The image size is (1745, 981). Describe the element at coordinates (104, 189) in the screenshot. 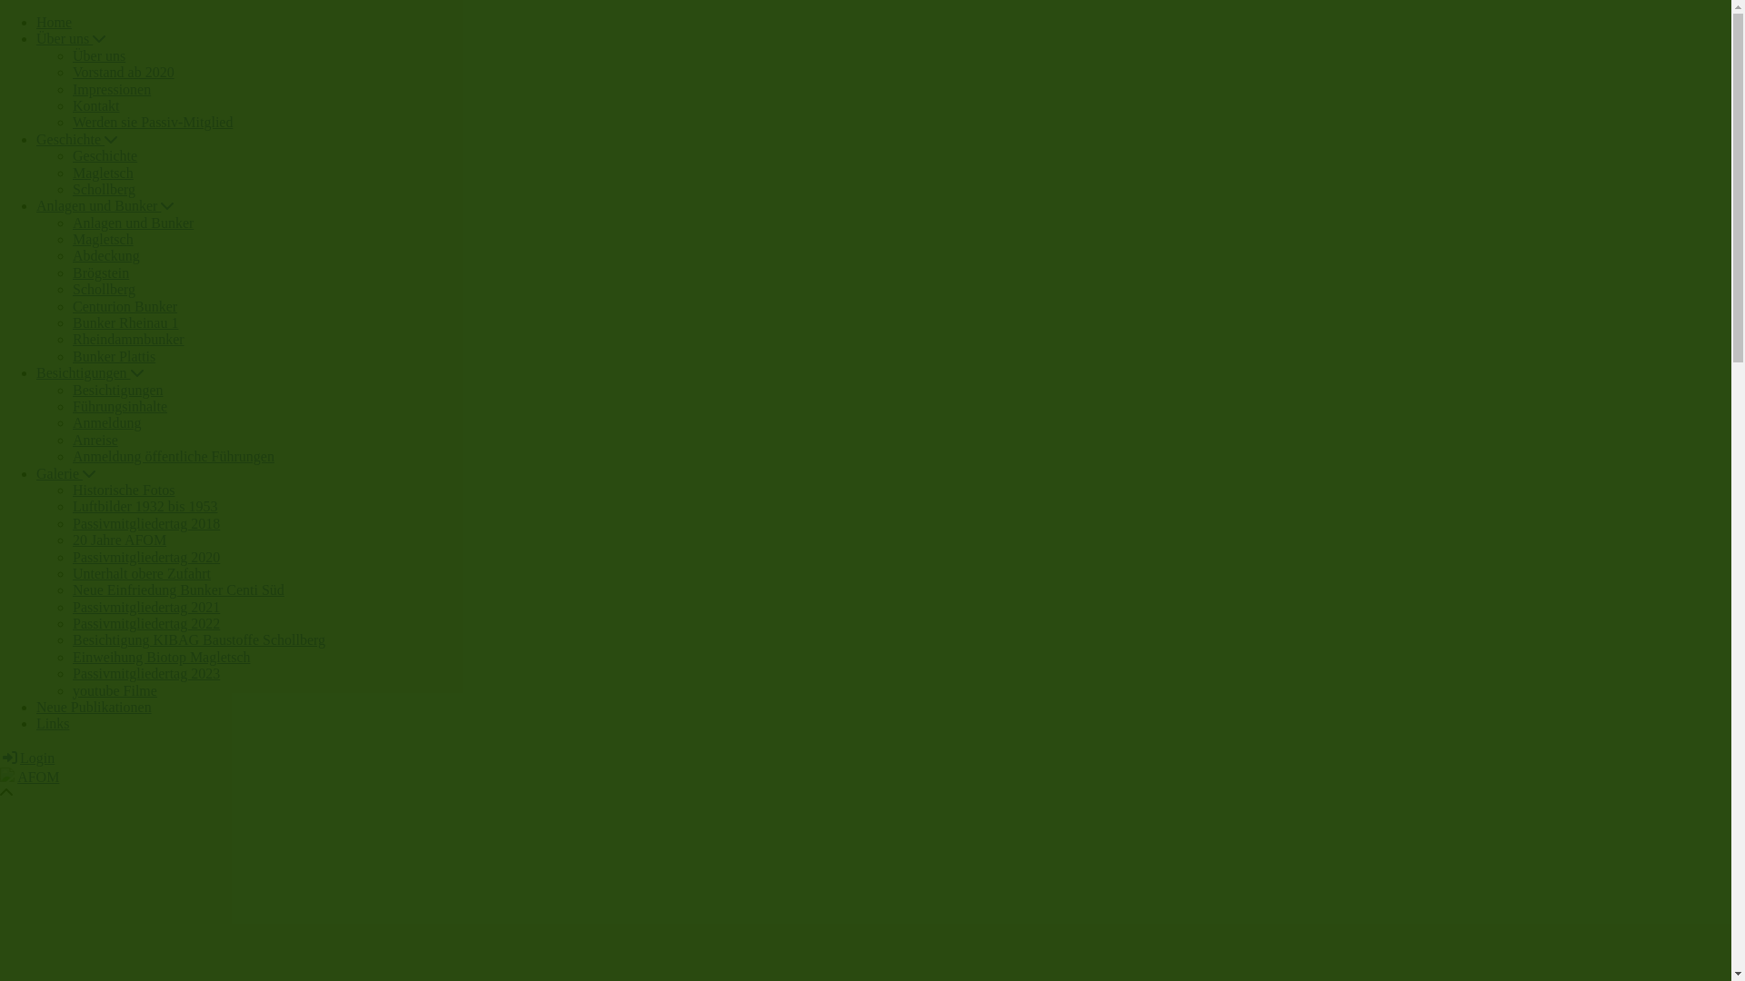

I see `Schollberg` at that location.